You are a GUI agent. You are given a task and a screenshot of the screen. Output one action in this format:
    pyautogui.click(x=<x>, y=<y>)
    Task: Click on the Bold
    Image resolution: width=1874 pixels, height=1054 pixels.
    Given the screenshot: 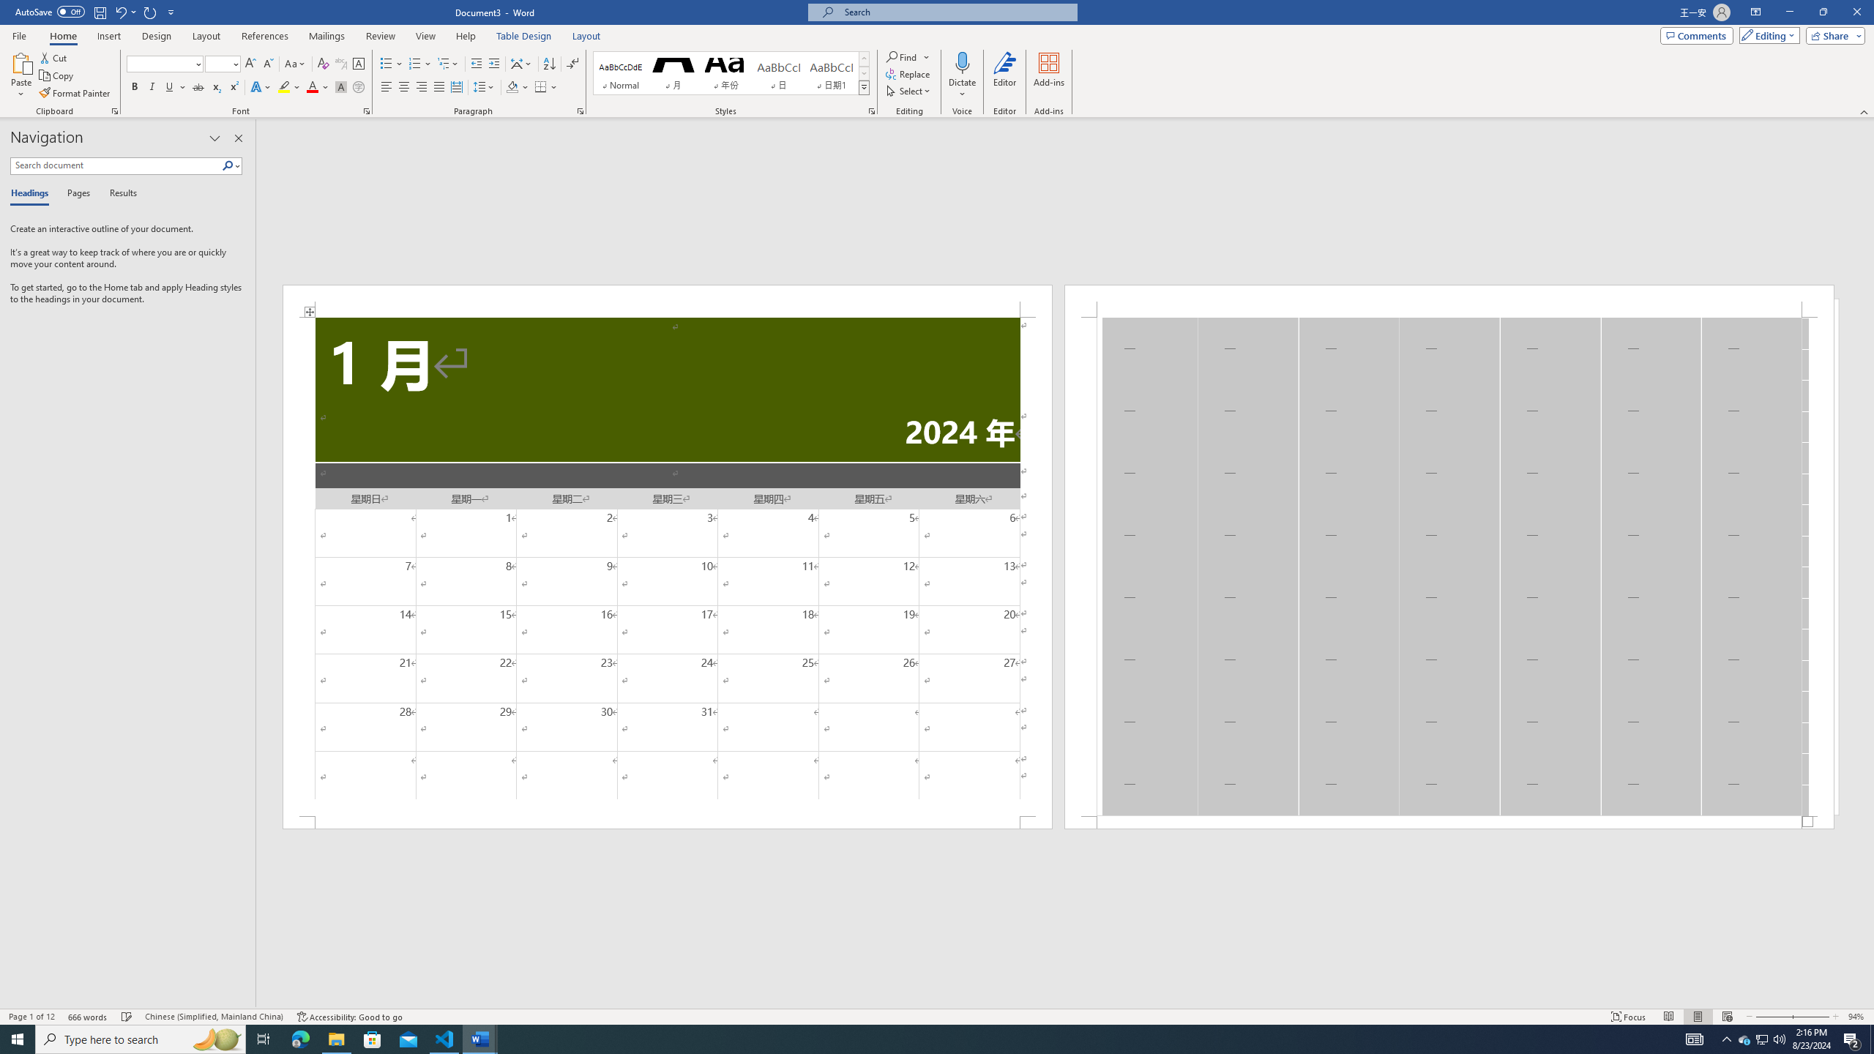 What is the action you would take?
    pyautogui.click(x=135, y=88)
    